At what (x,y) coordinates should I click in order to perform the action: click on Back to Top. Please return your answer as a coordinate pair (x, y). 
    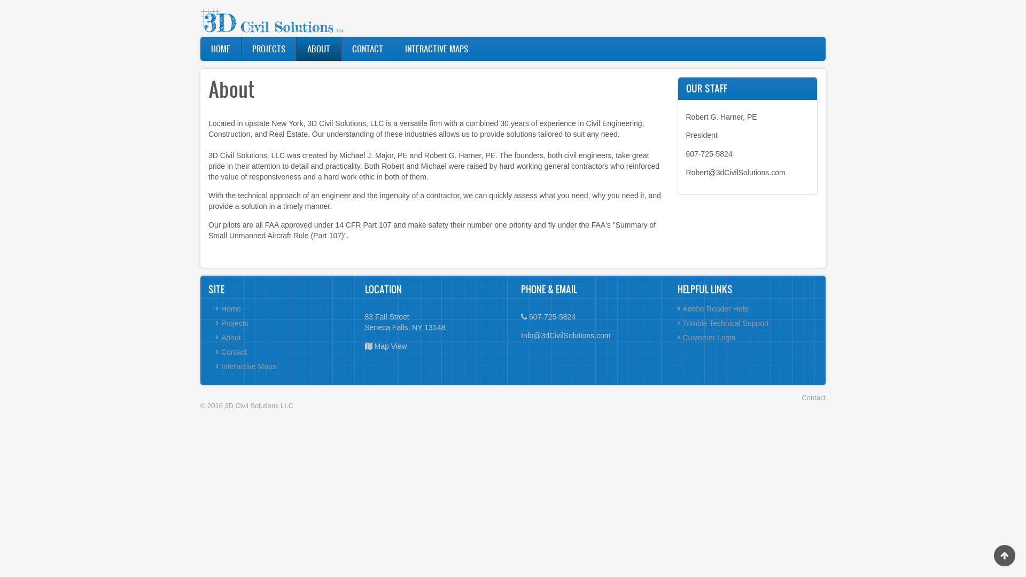
    Looking at the image, I should click on (1005, 556).